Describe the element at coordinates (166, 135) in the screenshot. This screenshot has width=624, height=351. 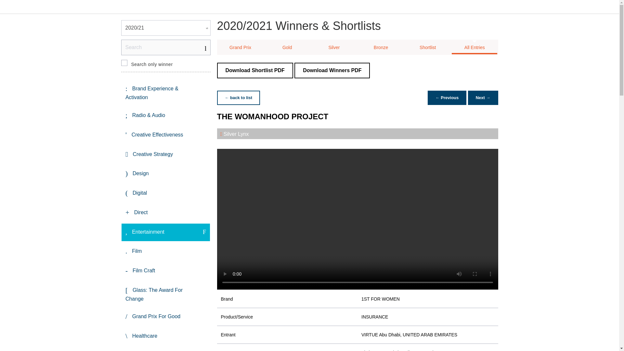
I see `Creative Effectiveness` at that location.